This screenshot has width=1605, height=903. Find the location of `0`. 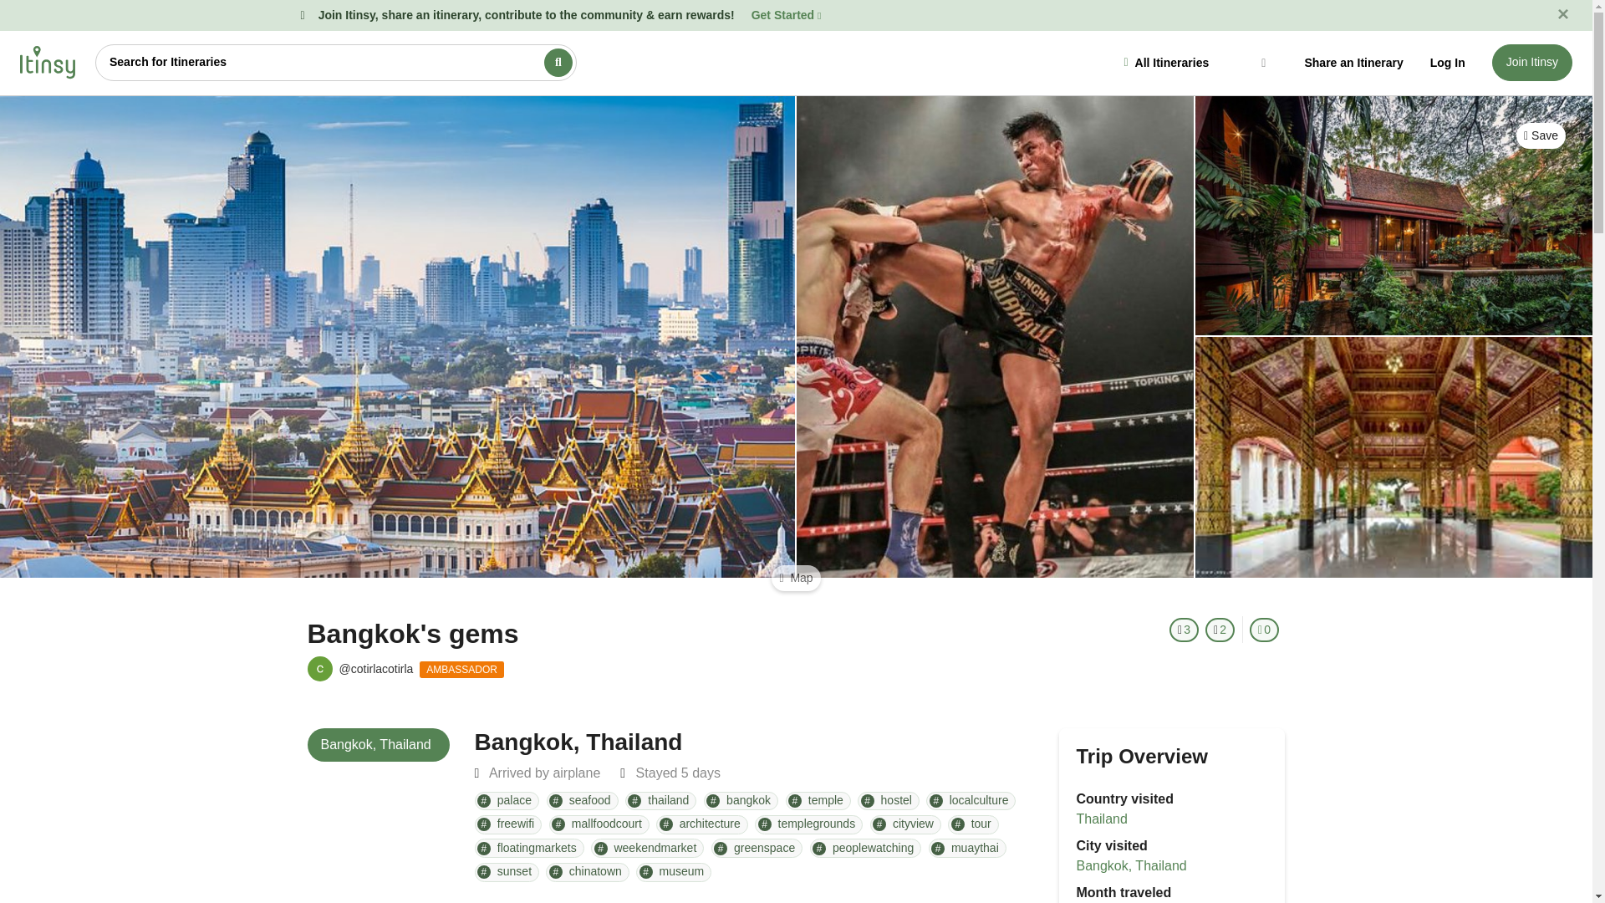

0 is located at coordinates (1264, 629).